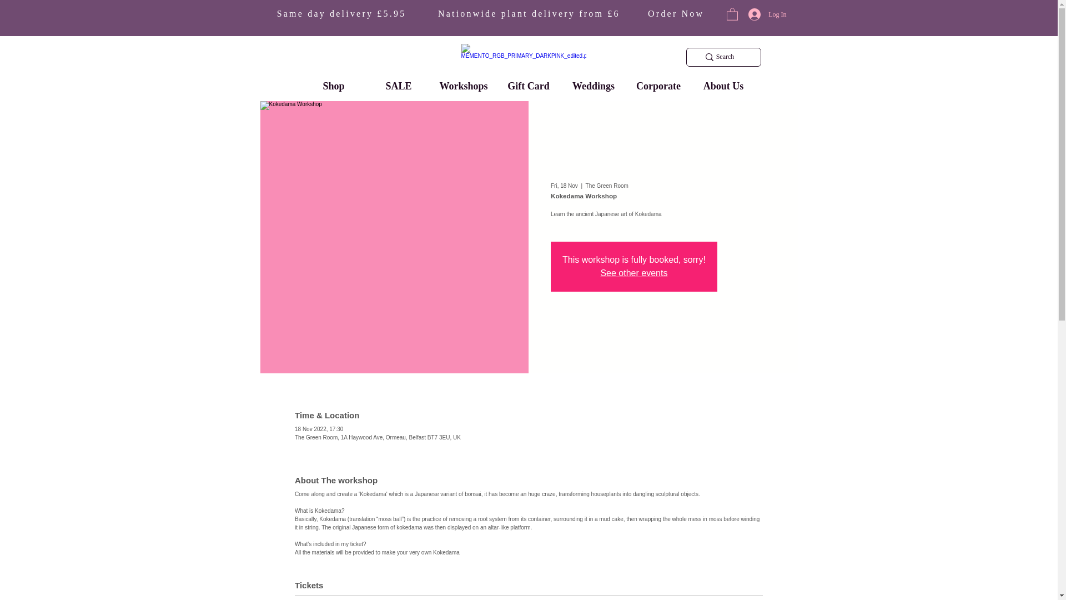 This screenshot has height=600, width=1066. What do you see at coordinates (463, 85) in the screenshot?
I see `Workshops` at bounding box center [463, 85].